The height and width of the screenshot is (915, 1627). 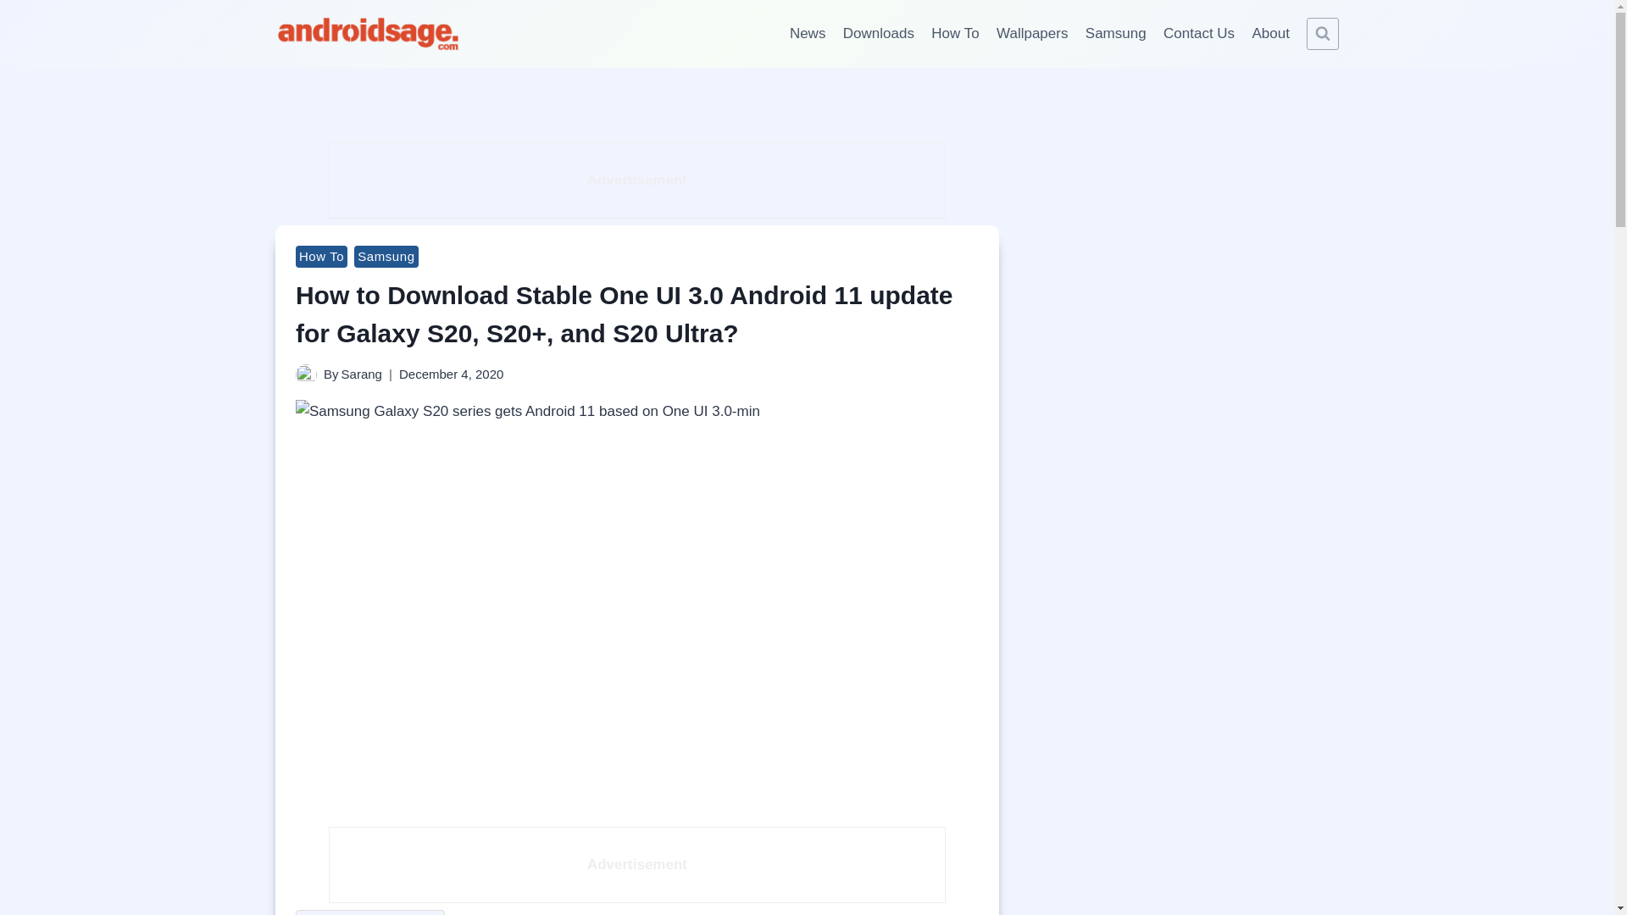 I want to click on Downloads, so click(x=878, y=34).